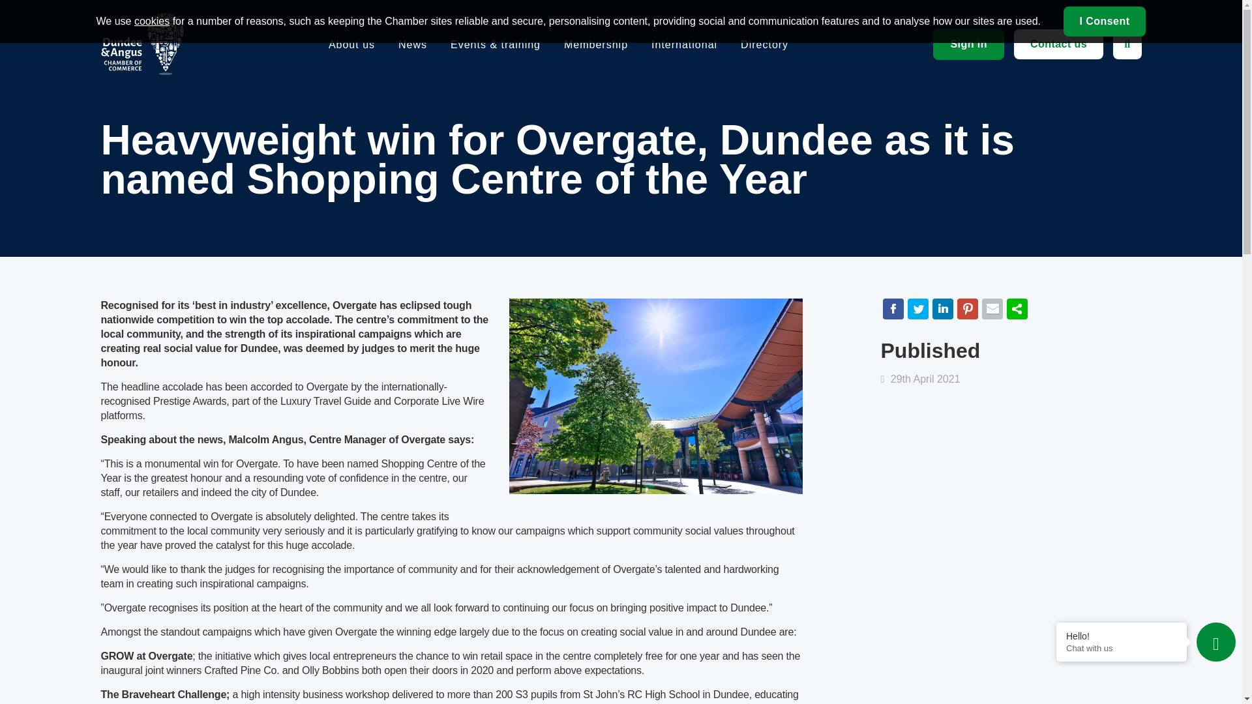  I want to click on International, so click(684, 44).